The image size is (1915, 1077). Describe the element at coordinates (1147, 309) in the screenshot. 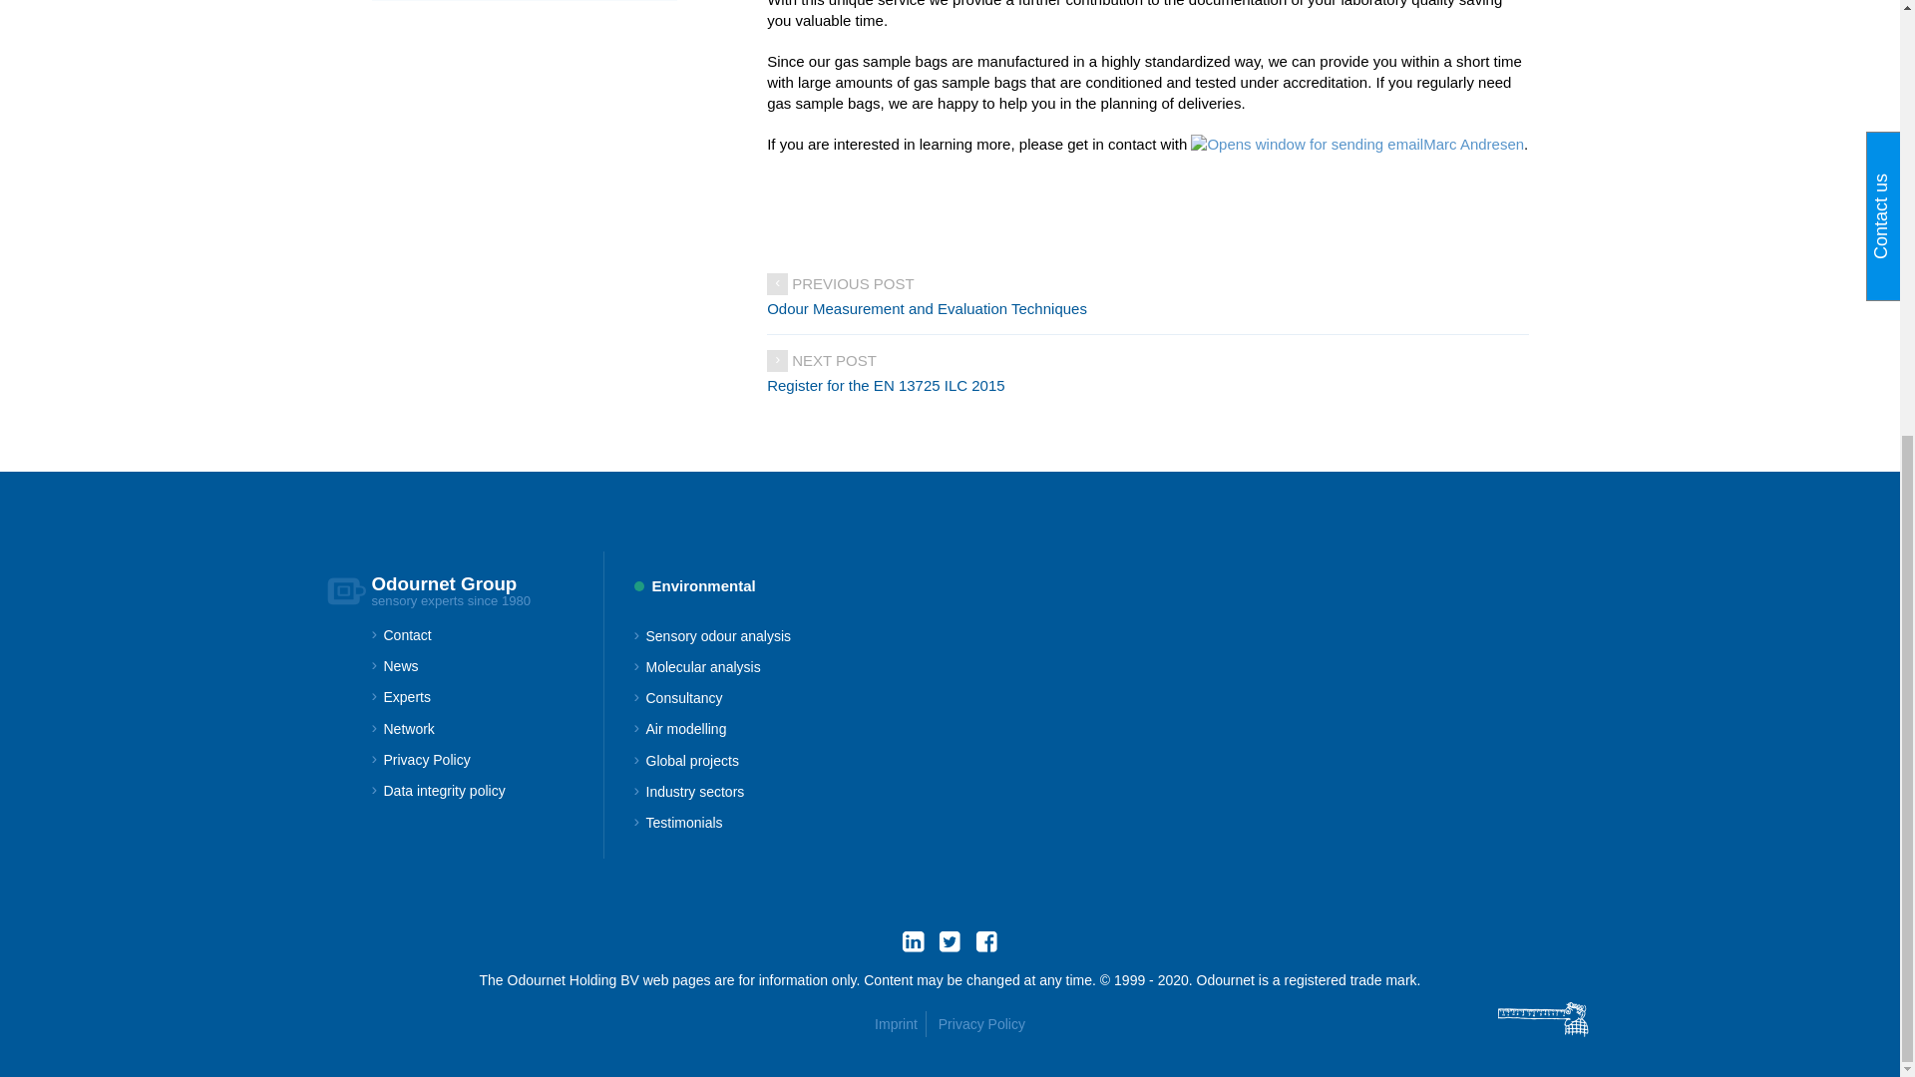

I see `Odour Measurement and Evaluation Techniques` at that location.